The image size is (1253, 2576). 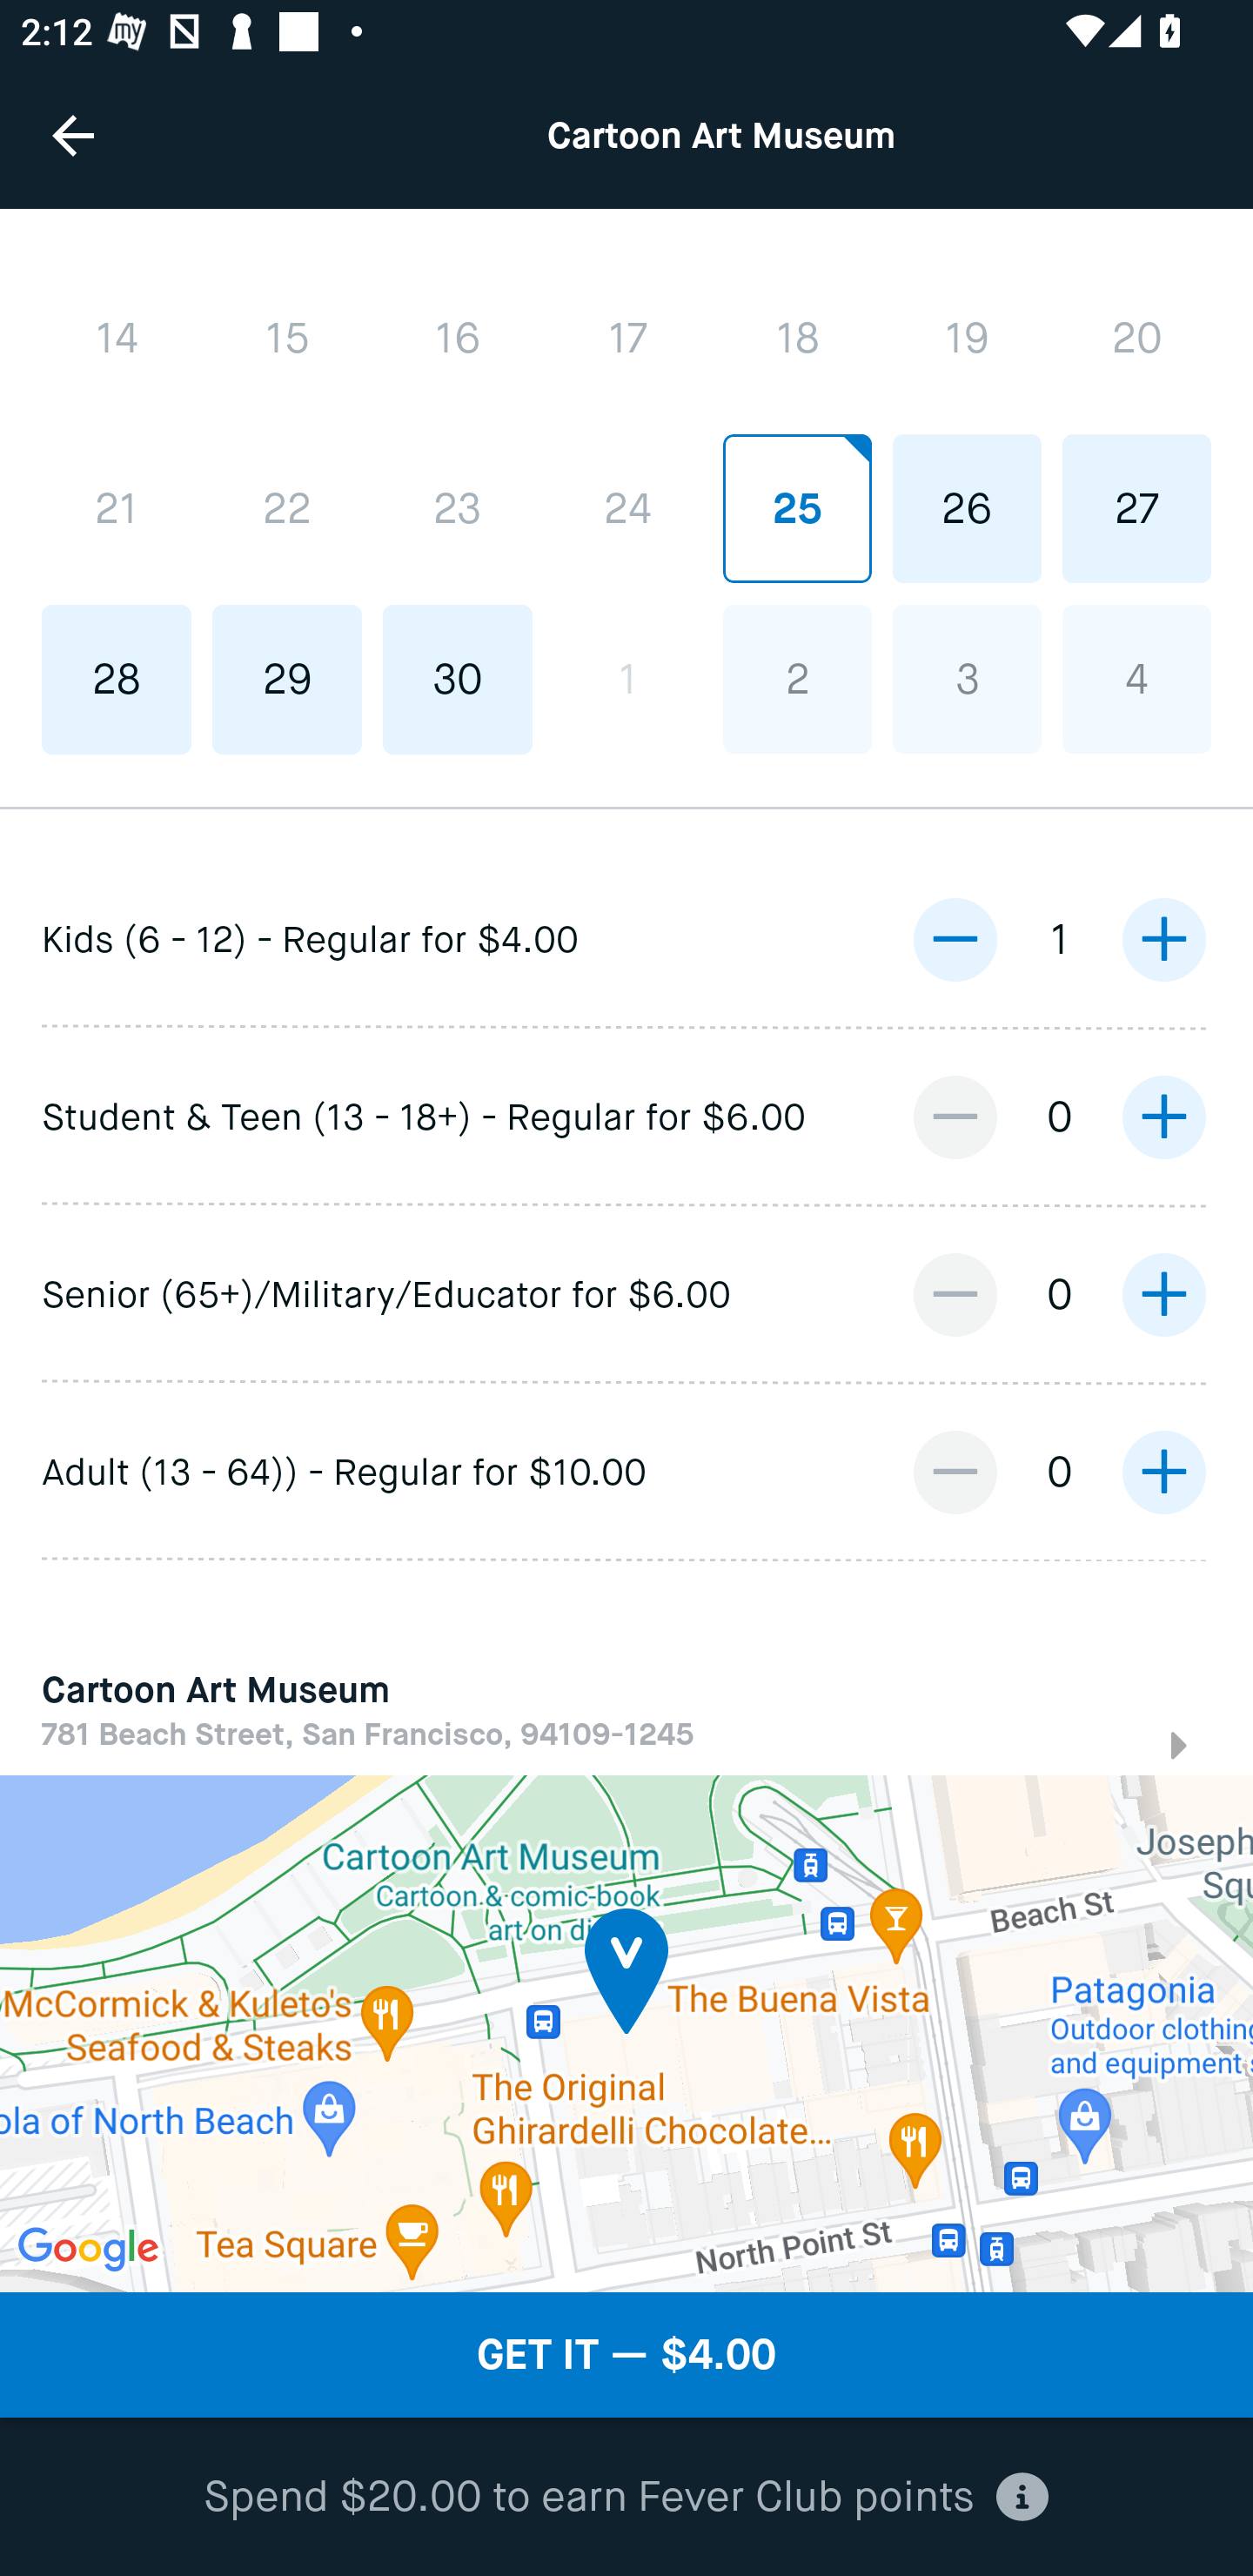 What do you see at coordinates (1163, 1293) in the screenshot?
I see `increase` at bounding box center [1163, 1293].